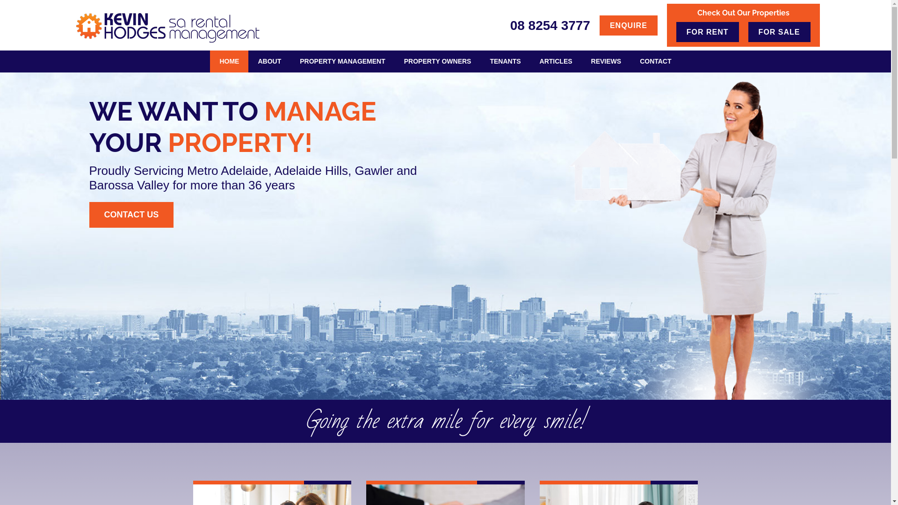 The image size is (898, 505). What do you see at coordinates (550, 25) in the screenshot?
I see `08 8254 3777` at bounding box center [550, 25].